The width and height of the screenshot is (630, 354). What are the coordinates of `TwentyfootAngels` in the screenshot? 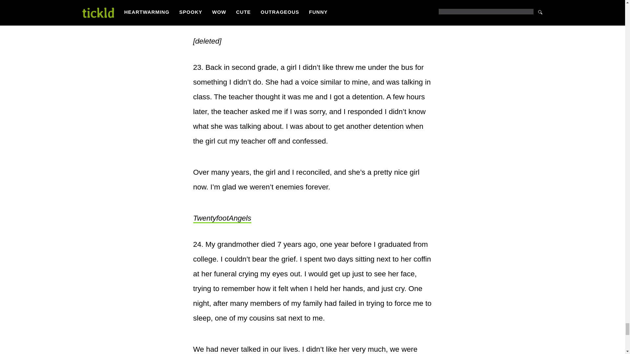 It's located at (222, 219).